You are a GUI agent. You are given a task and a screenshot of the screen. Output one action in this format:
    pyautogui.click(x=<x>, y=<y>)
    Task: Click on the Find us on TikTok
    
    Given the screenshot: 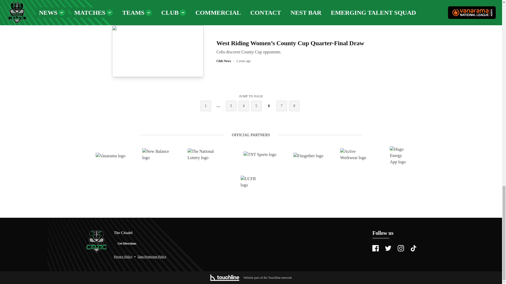 What is the action you would take?
    pyautogui.click(x=413, y=248)
    